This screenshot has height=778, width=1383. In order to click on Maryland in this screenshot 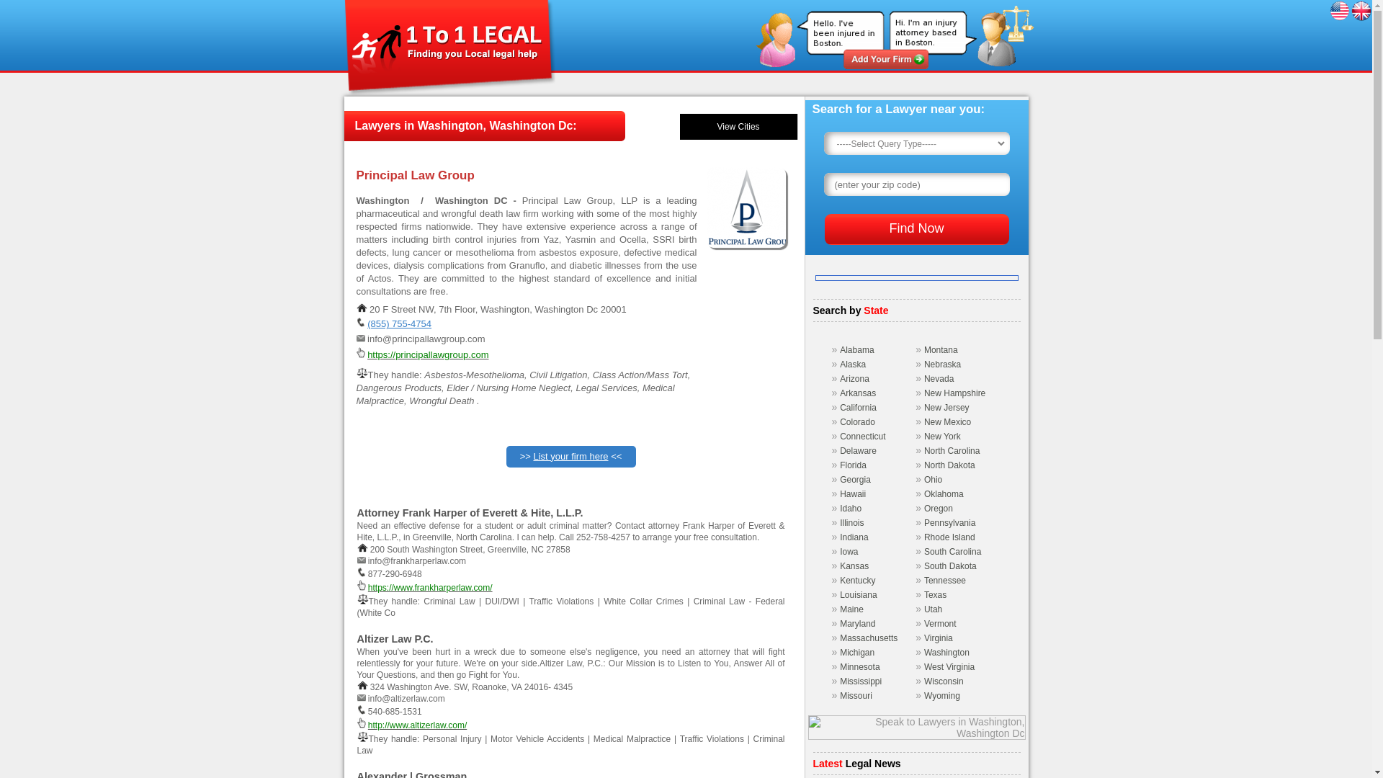, I will do `click(857, 624)`.